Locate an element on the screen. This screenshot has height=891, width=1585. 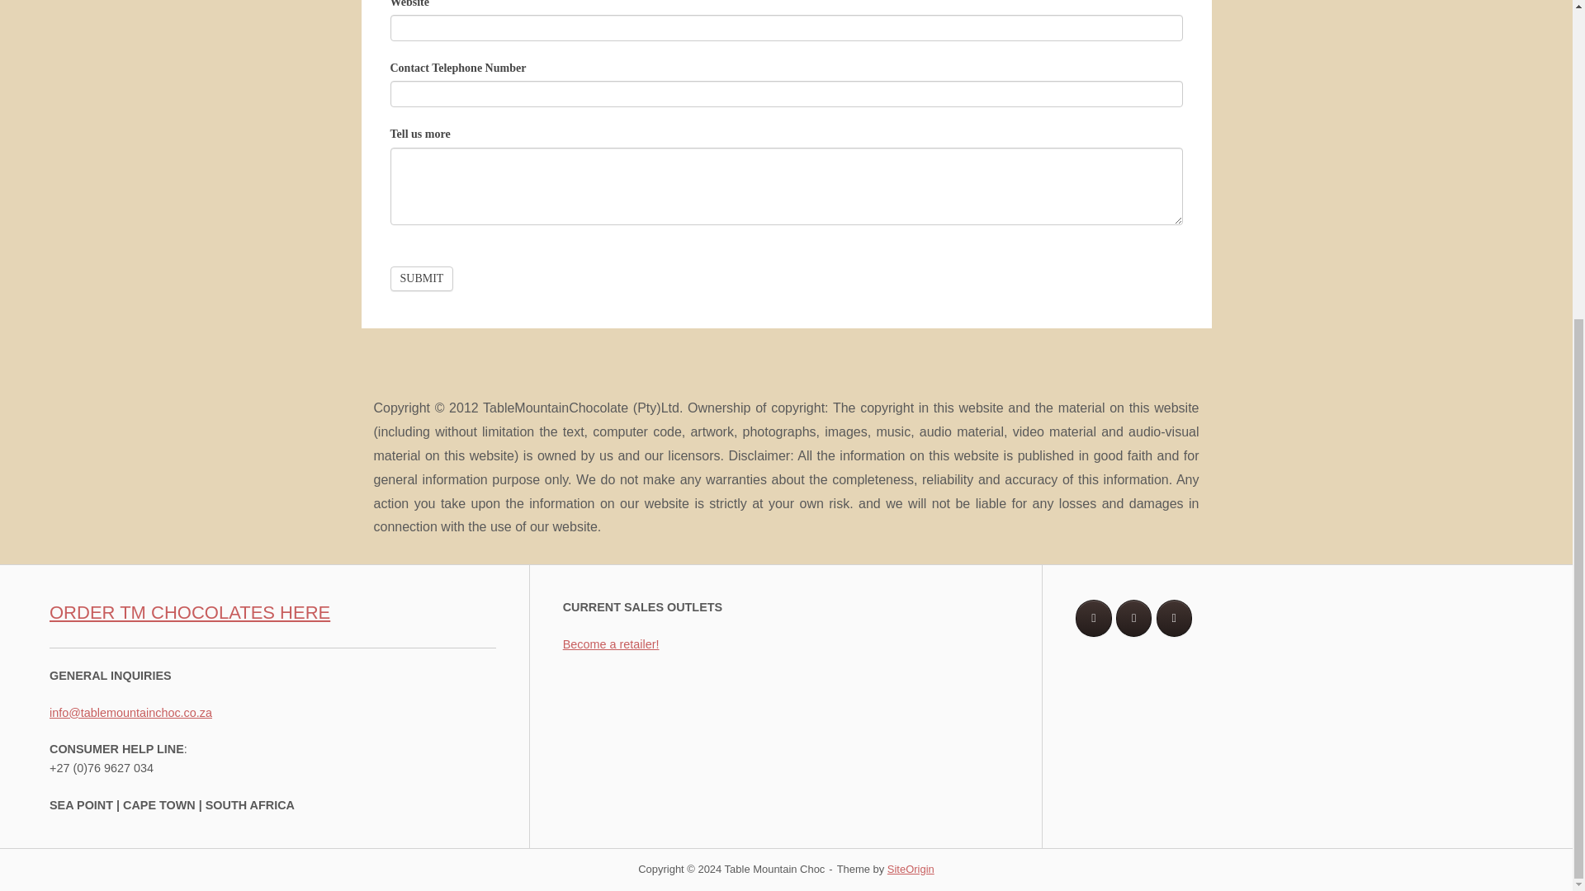
Submit is located at coordinates (421, 279).